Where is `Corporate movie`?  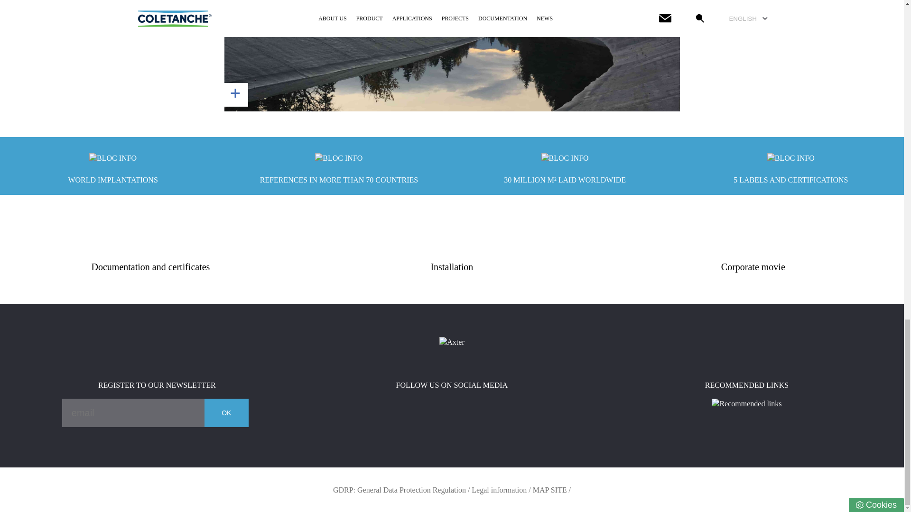 Corporate movie is located at coordinates (753, 267).